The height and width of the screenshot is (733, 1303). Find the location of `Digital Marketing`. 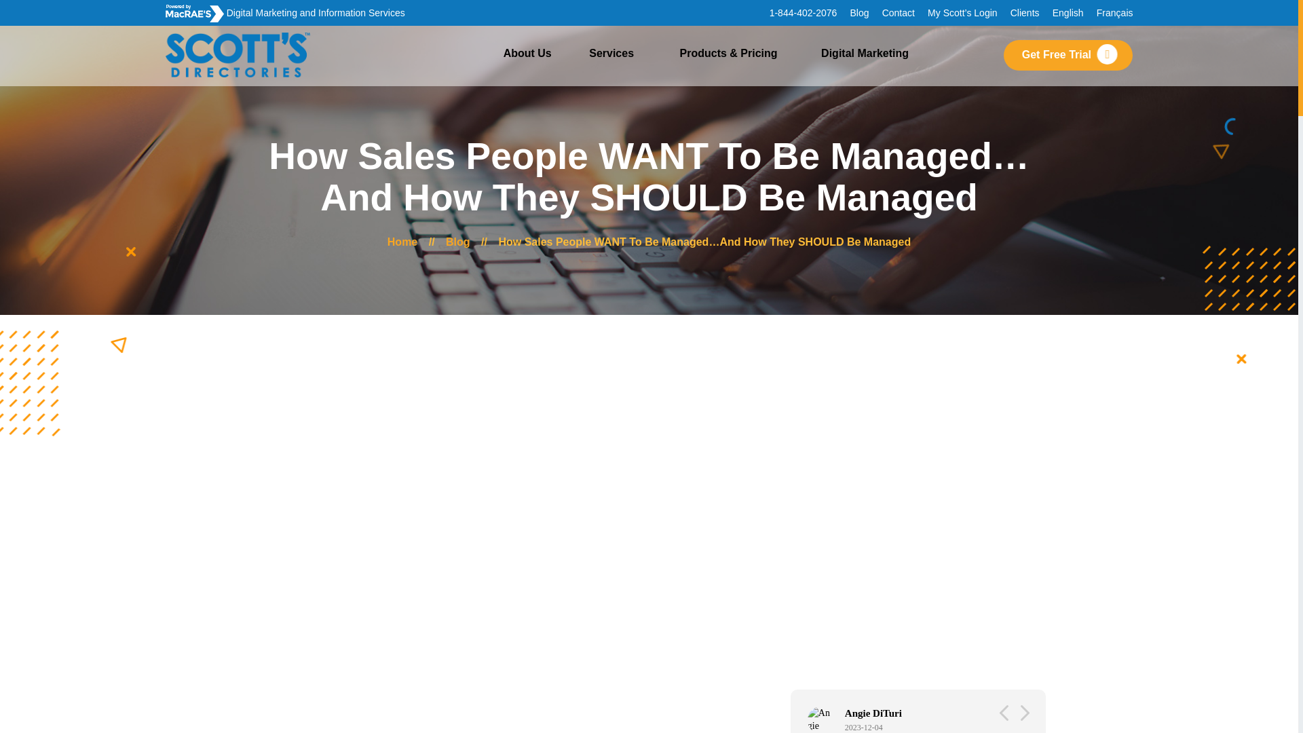

Digital Marketing is located at coordinates (865, 53).